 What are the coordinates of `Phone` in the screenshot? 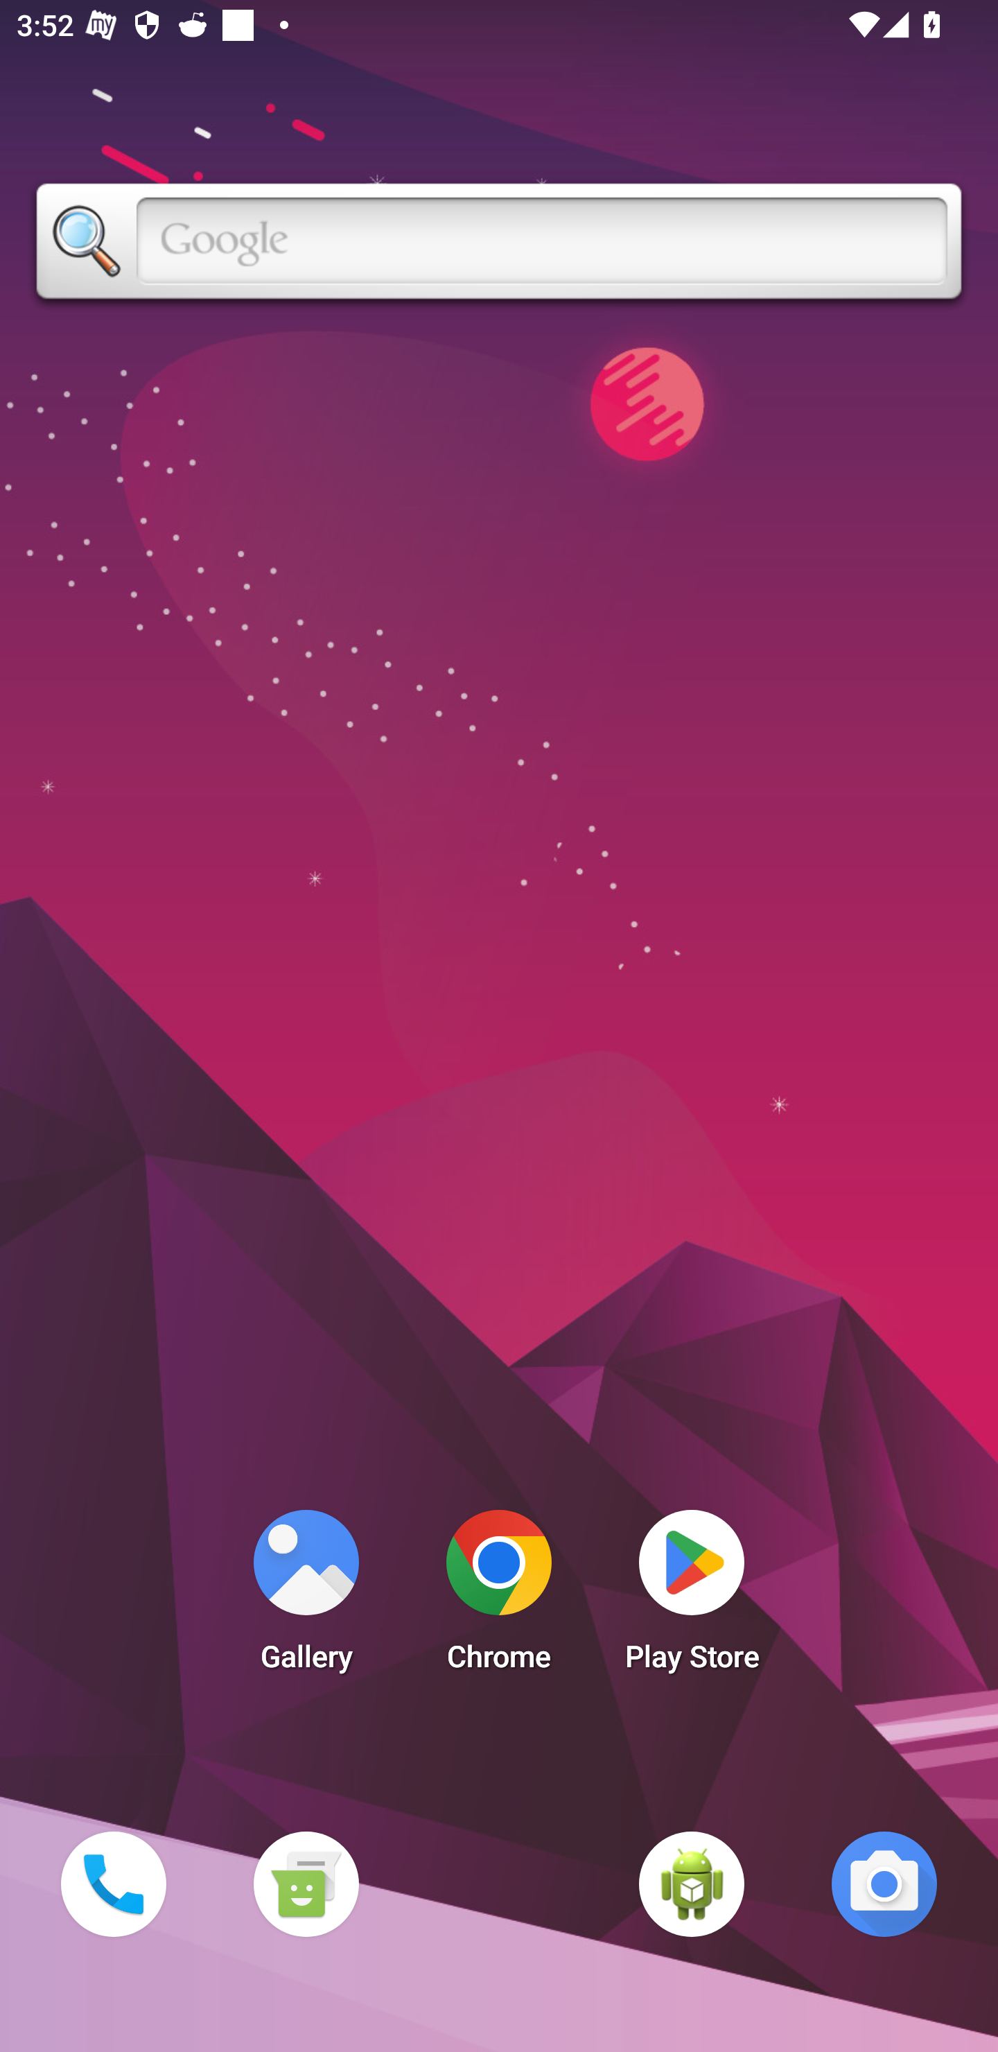 It's located at (113, 1884).